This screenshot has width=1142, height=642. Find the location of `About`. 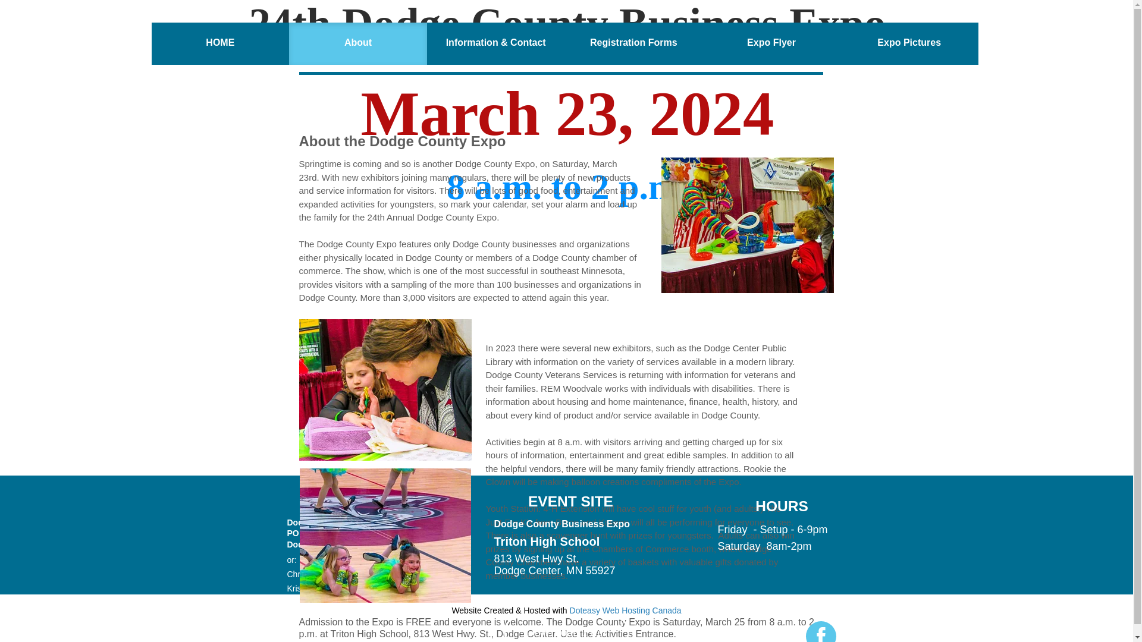

About is located at coordinates (358, 43).